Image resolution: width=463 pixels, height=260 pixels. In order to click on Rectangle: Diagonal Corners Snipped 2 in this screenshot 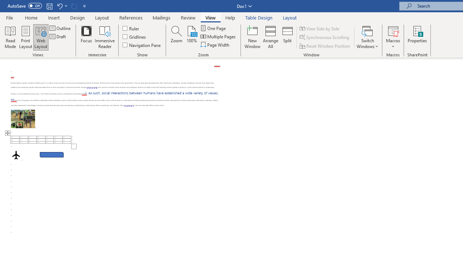, I will do `click(52, 155)`.